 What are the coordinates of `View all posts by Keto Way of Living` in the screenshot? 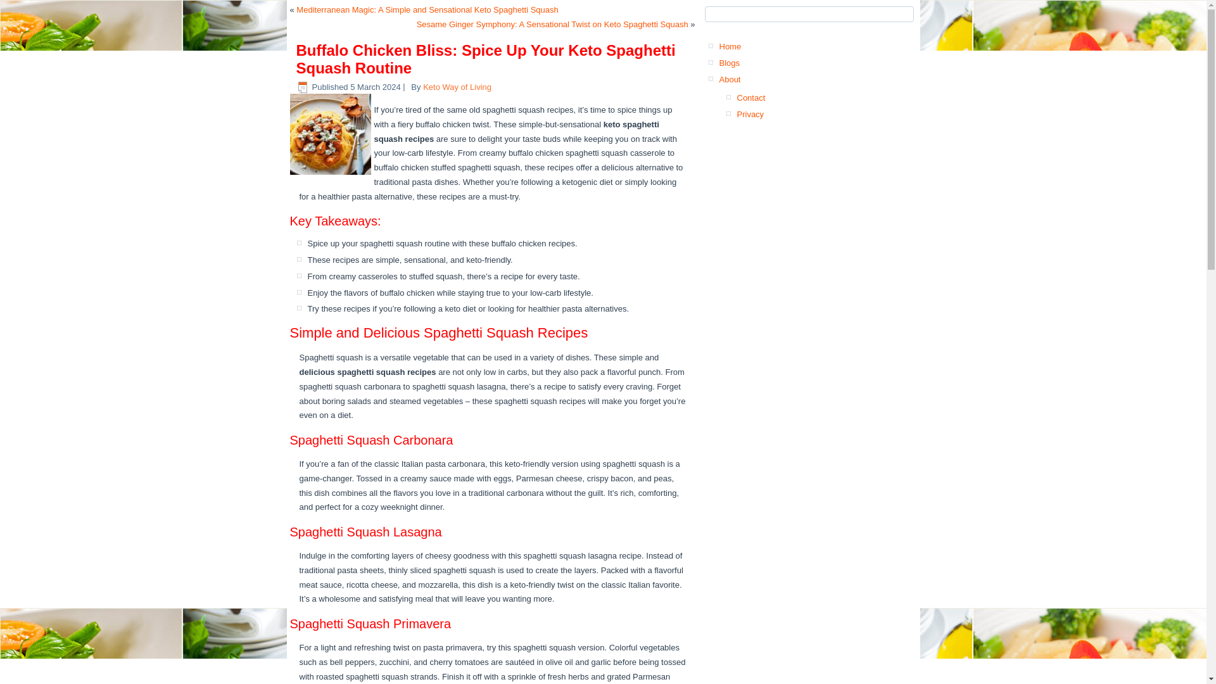 It's located at (457, 86).